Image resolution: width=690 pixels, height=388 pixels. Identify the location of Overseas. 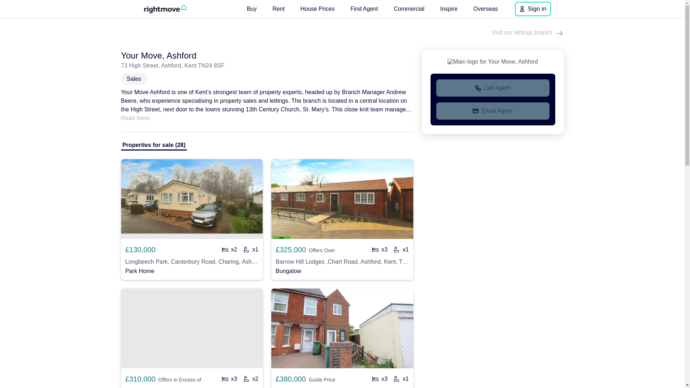
(486, 9).